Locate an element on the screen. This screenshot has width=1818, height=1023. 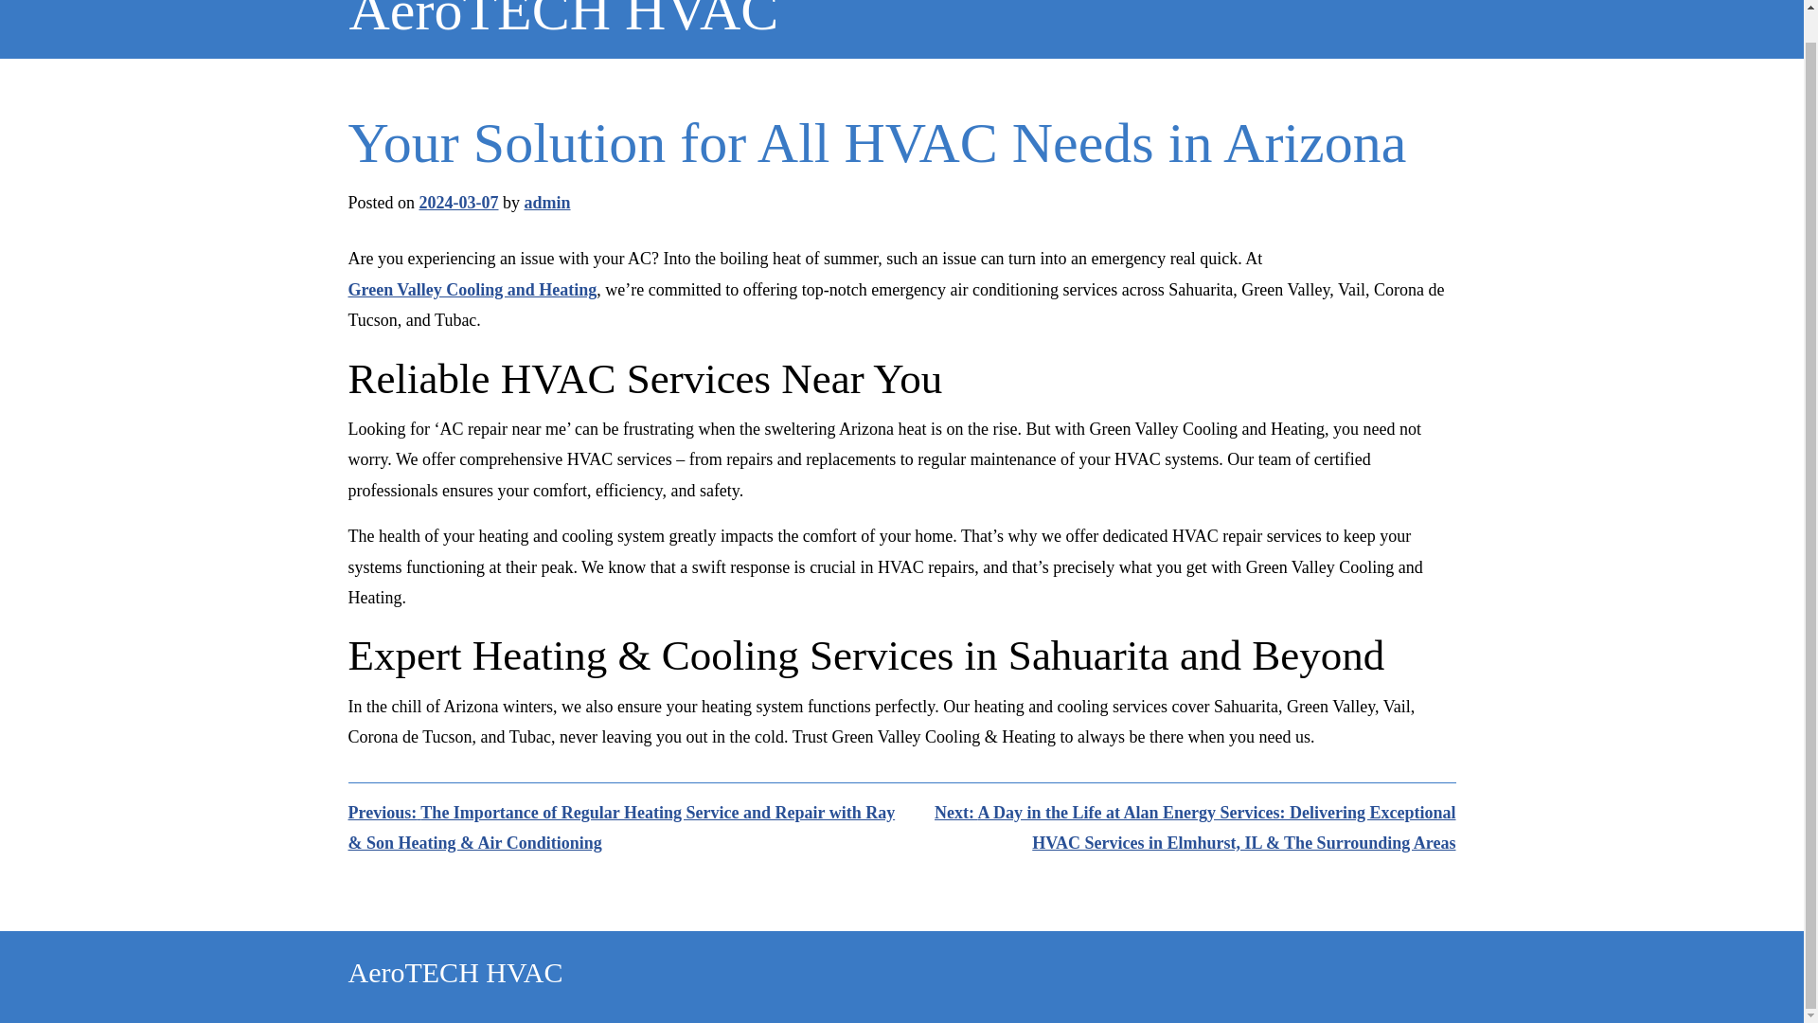
AeroTECH HVAC is located at coordinates (456, 972).